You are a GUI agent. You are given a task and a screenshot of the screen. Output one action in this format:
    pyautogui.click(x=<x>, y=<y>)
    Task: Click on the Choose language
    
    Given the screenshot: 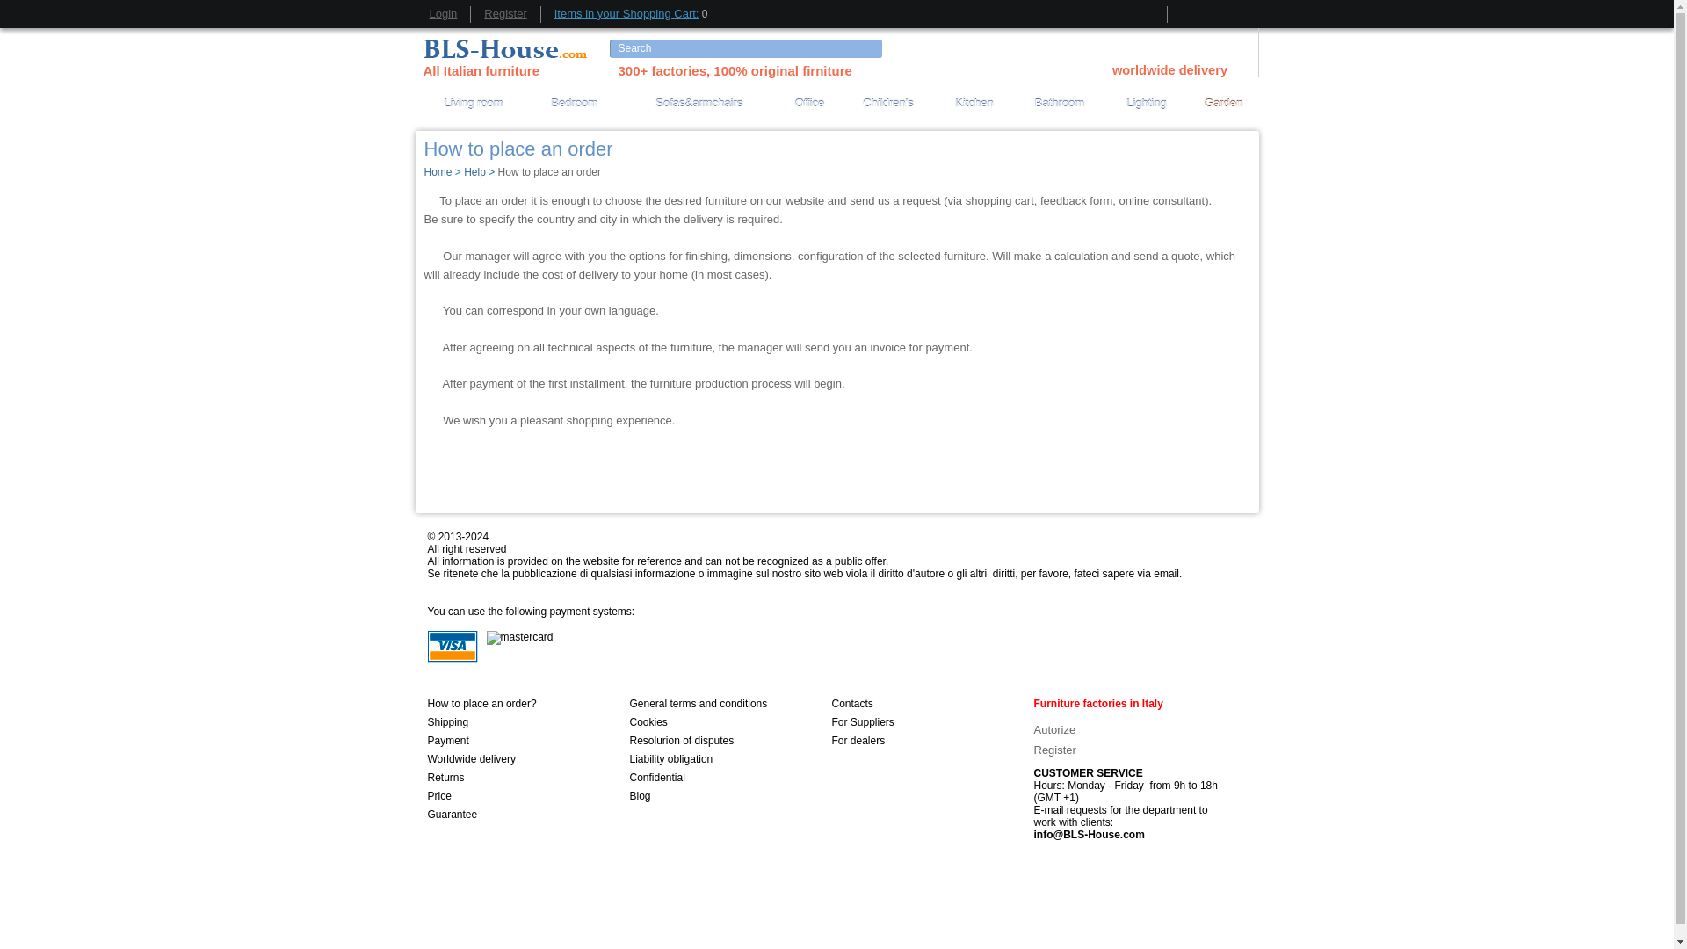 What is the action you would take?
    pyautogui.click(x=1169, y=46)
    